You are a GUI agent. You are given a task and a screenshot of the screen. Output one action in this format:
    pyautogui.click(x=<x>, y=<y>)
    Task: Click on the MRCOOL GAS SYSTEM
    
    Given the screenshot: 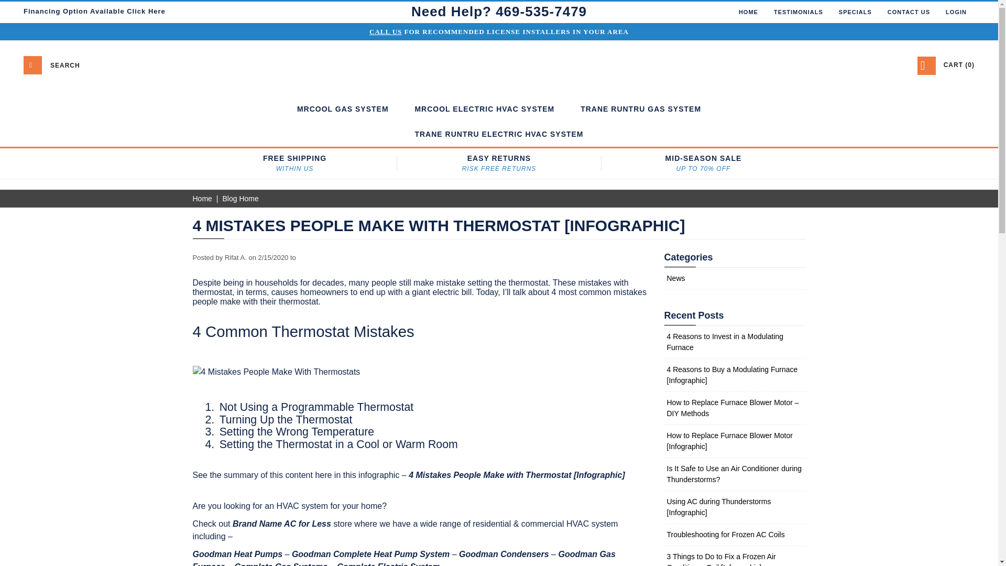 What is the action you would take?
    pyautogui.click(x=343, y=109)
    